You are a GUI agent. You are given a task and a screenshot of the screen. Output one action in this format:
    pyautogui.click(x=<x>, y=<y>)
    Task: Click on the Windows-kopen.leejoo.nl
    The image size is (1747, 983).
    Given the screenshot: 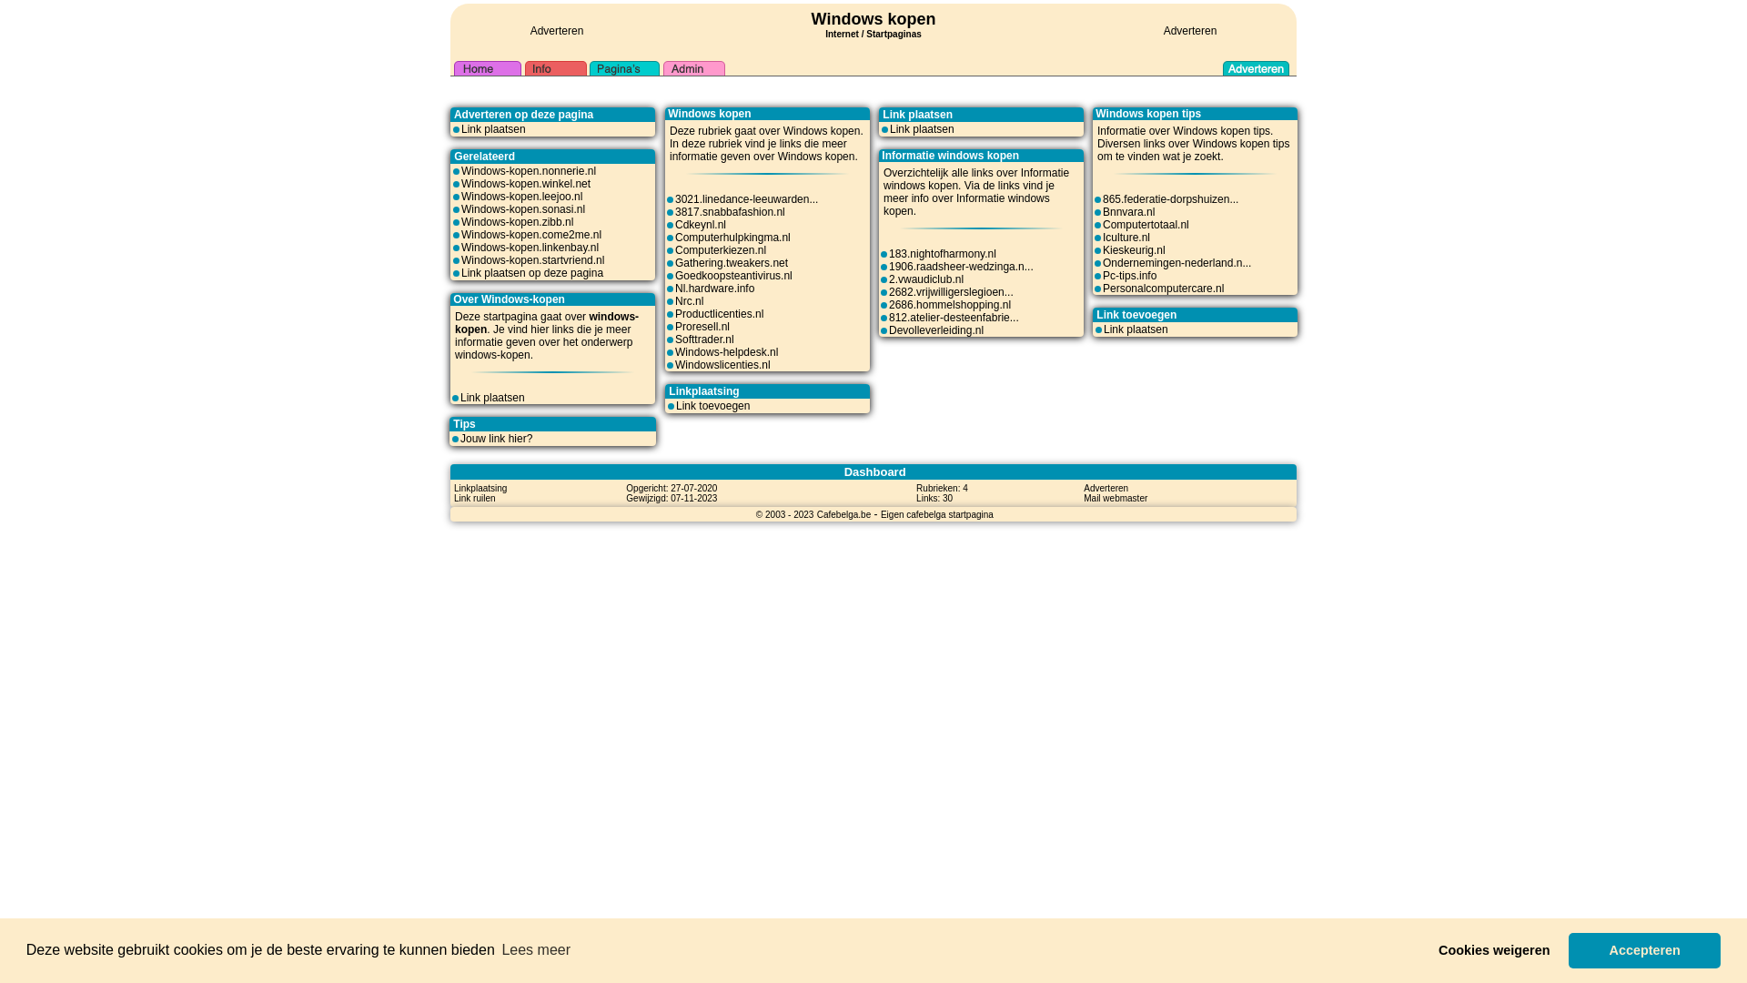 What is the action you would take?
    pyautogui.click(x=521, y=197)
    